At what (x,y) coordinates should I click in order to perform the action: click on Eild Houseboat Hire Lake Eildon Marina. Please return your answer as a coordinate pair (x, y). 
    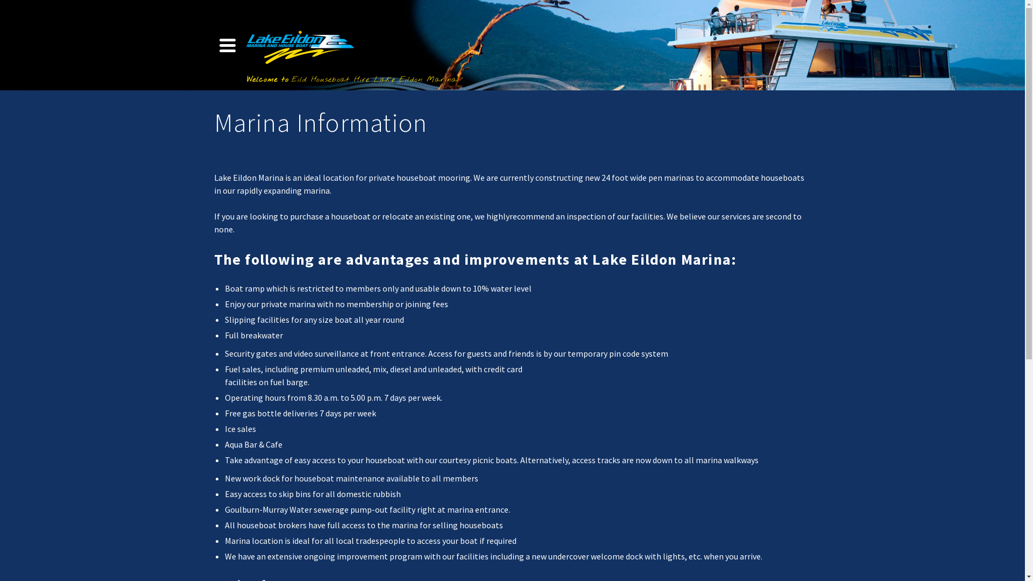
    Looking at the image, I should click on (300, 45).